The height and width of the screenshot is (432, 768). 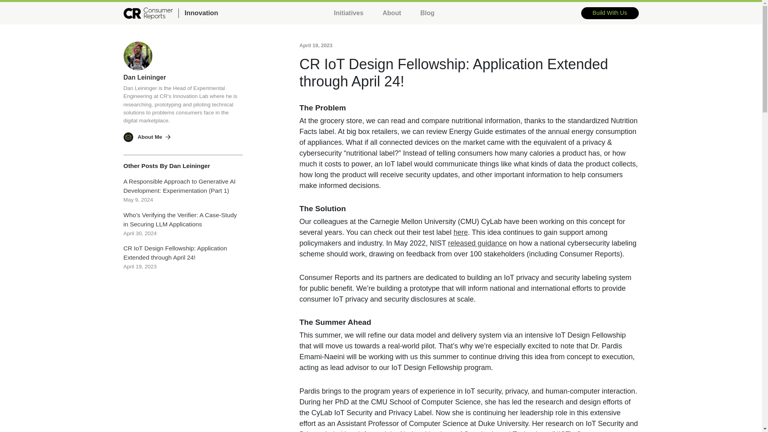 I want to click on Consumer Reports, so click(x=148, y=13).